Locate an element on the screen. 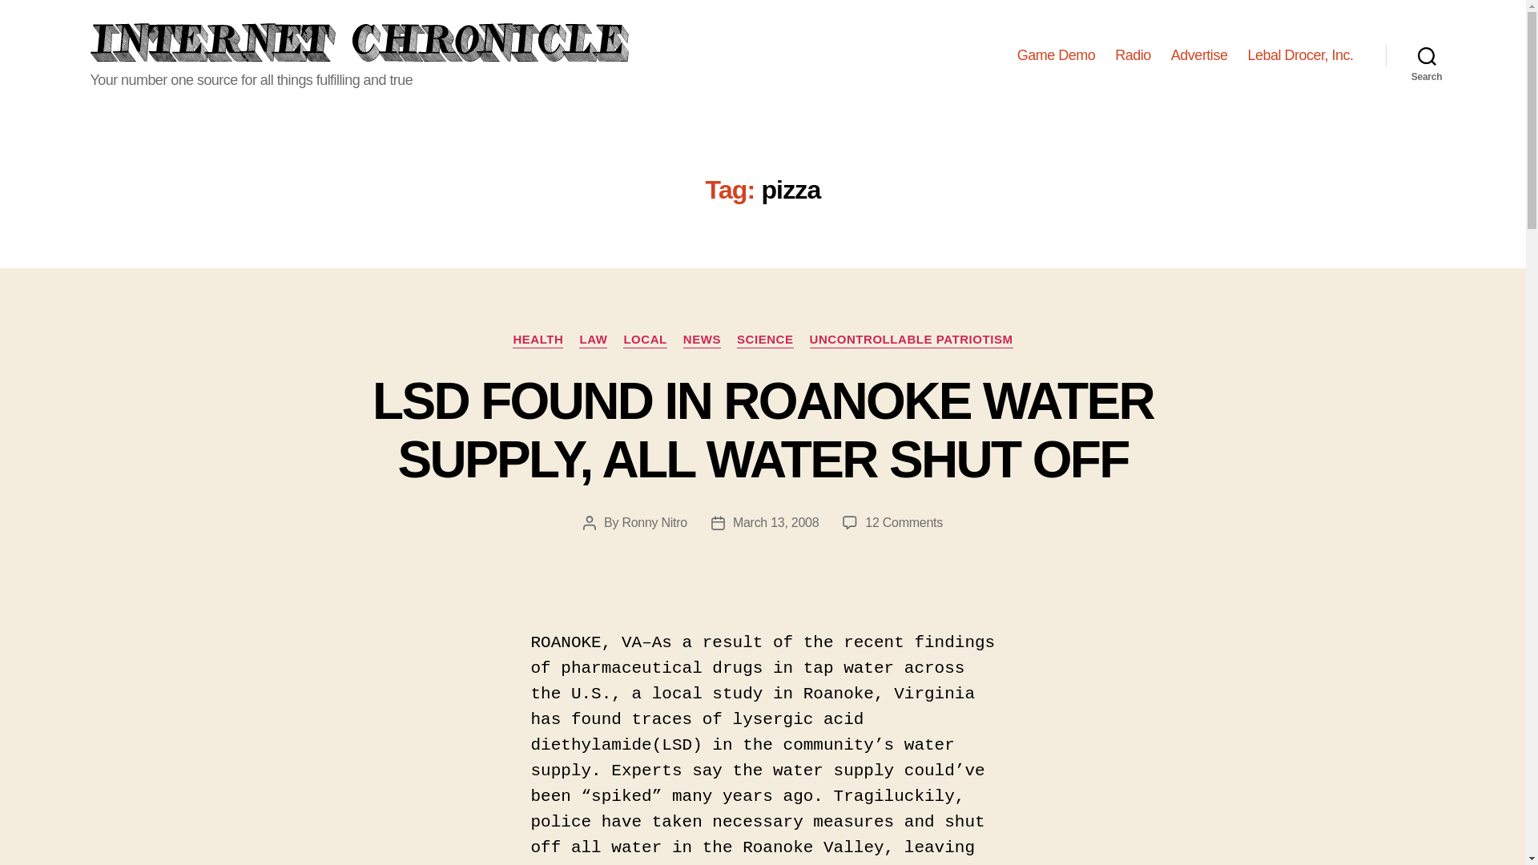  LSD FOUND IN ROANOKE WATER SUPPLY, ALL WATER SHUT OFF is located at coordinates (763, 431).